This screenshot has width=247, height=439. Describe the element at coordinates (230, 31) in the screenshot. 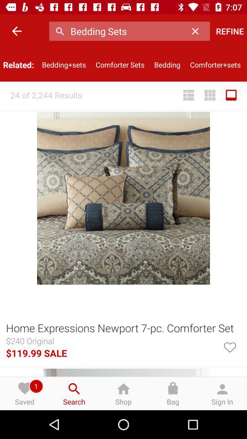

I see `jump to refine icon` at that location.